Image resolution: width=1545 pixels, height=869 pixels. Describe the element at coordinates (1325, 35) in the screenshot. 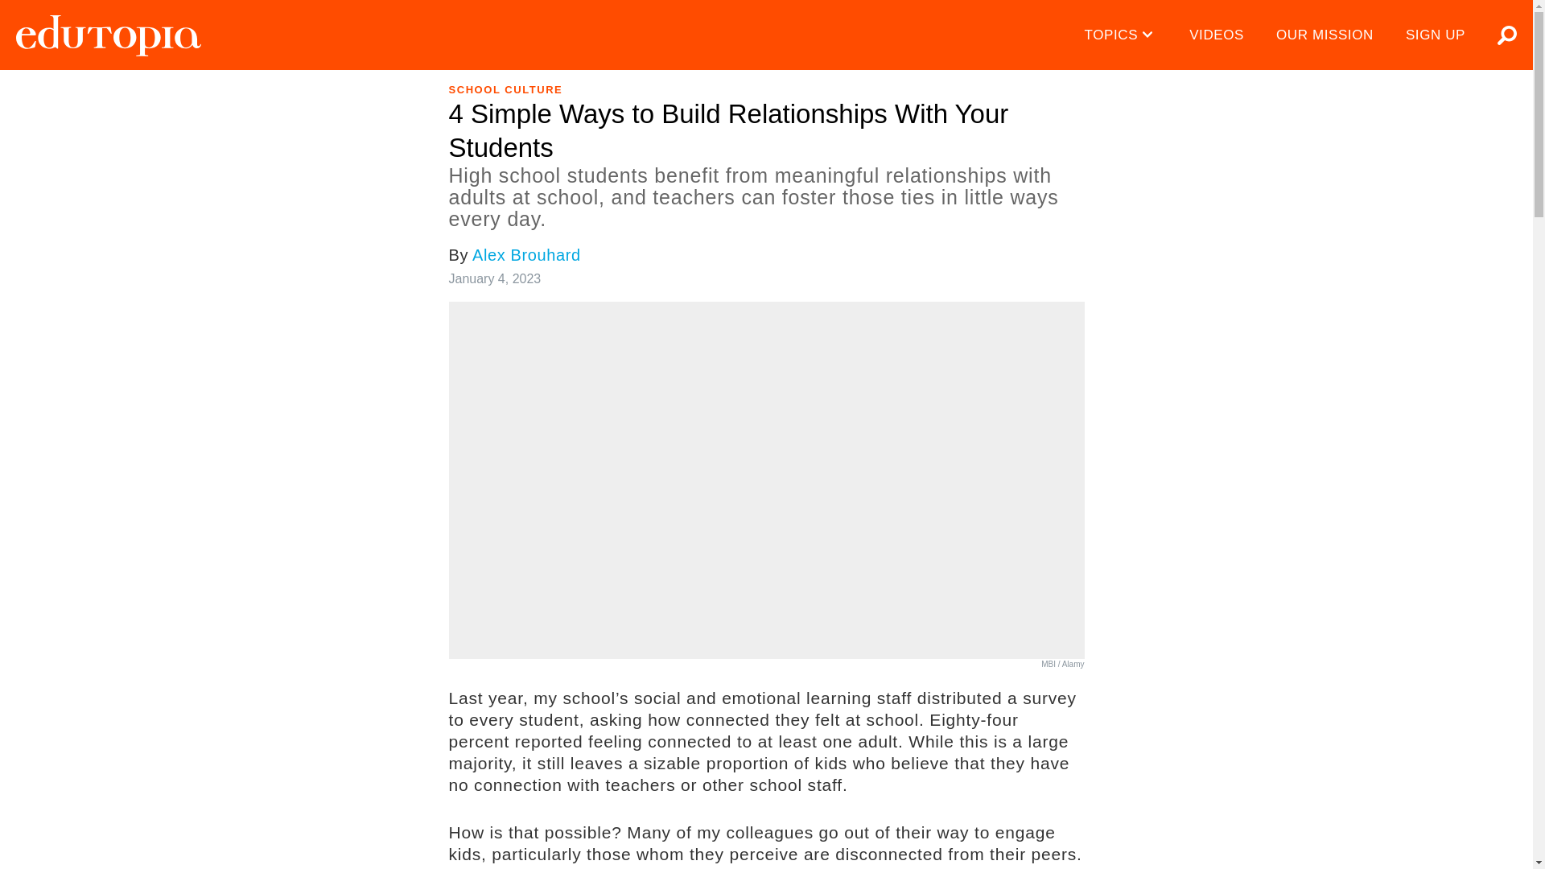

I see `OUR MISSION` at that location.